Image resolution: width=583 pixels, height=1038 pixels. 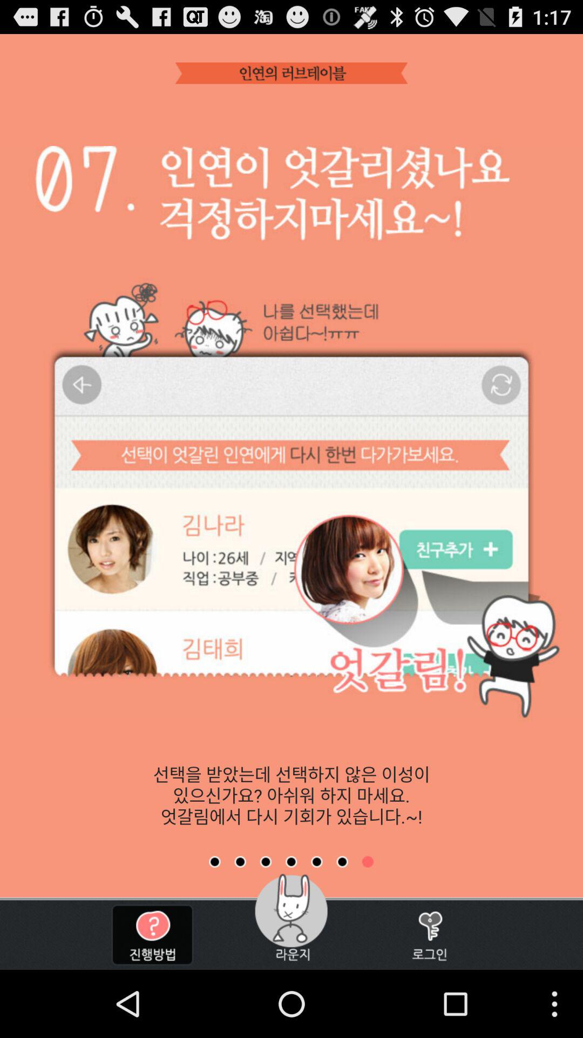 I want to click on go to next page, so click(x=240, y=862).